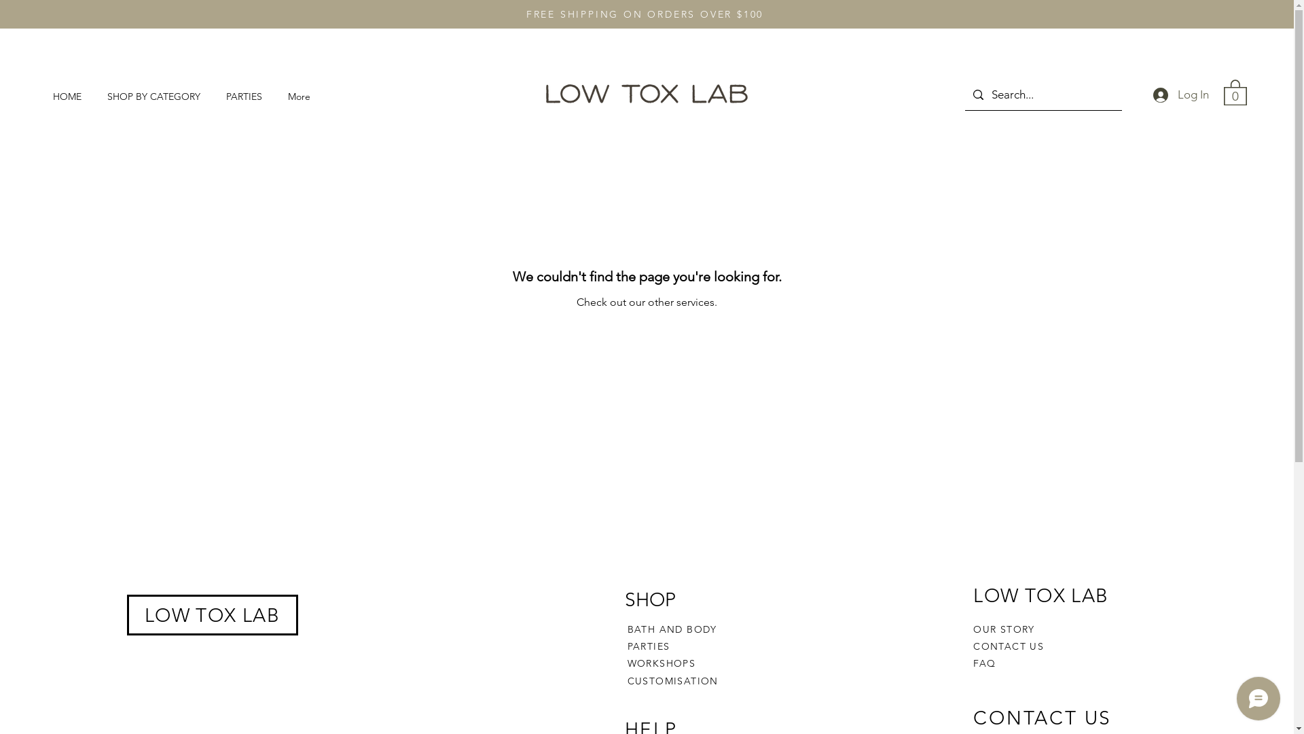  I want to click on LOW TOX LAB, so click(212, 616).